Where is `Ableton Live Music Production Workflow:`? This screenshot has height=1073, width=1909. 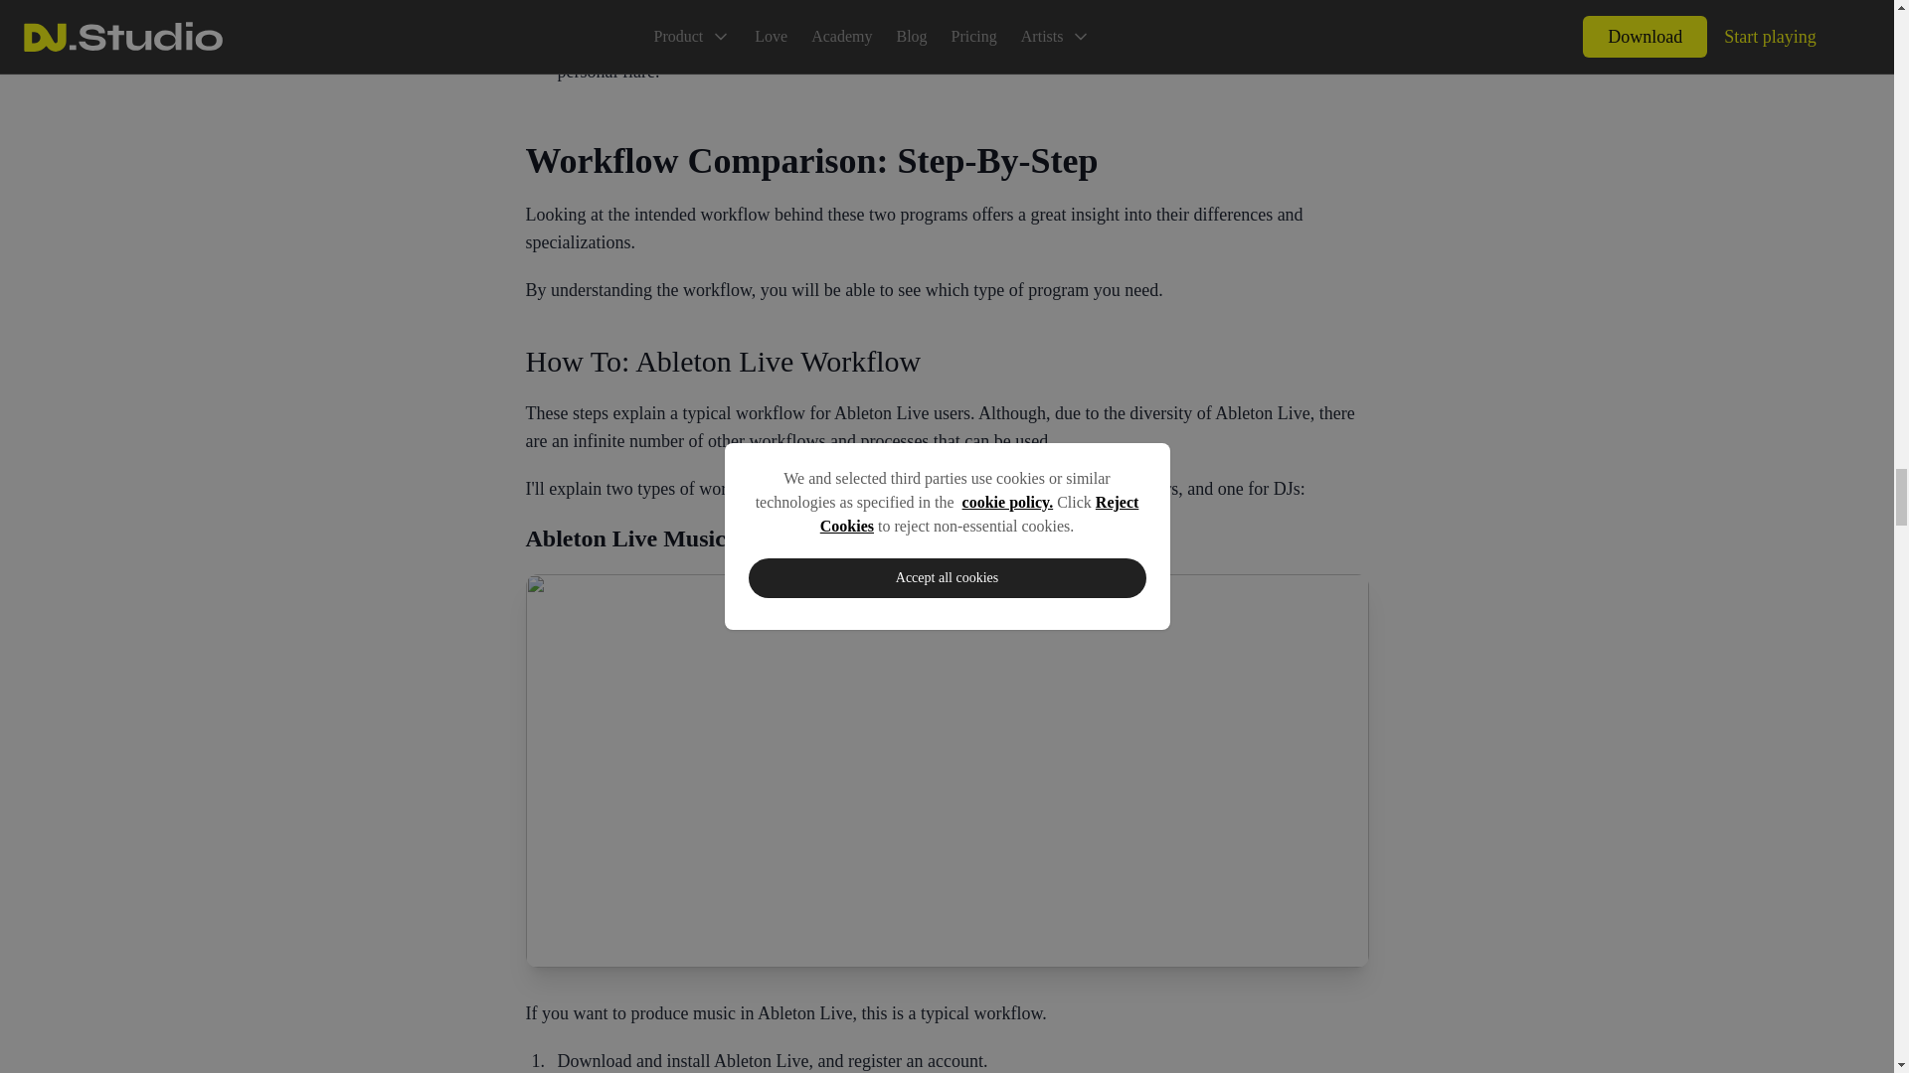 Ableton Live Music Production Workflow: is located at coordinates (947, 538).